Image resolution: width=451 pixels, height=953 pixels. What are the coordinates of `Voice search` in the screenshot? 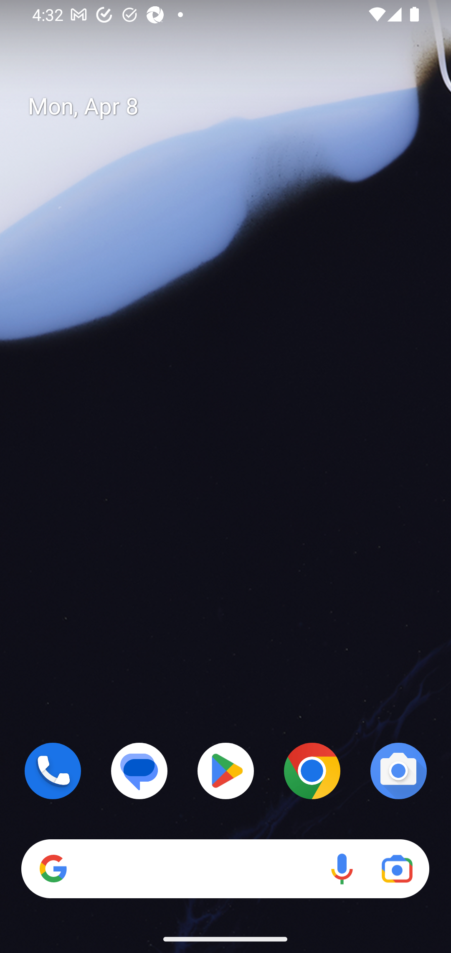 It's located at (342, 869).